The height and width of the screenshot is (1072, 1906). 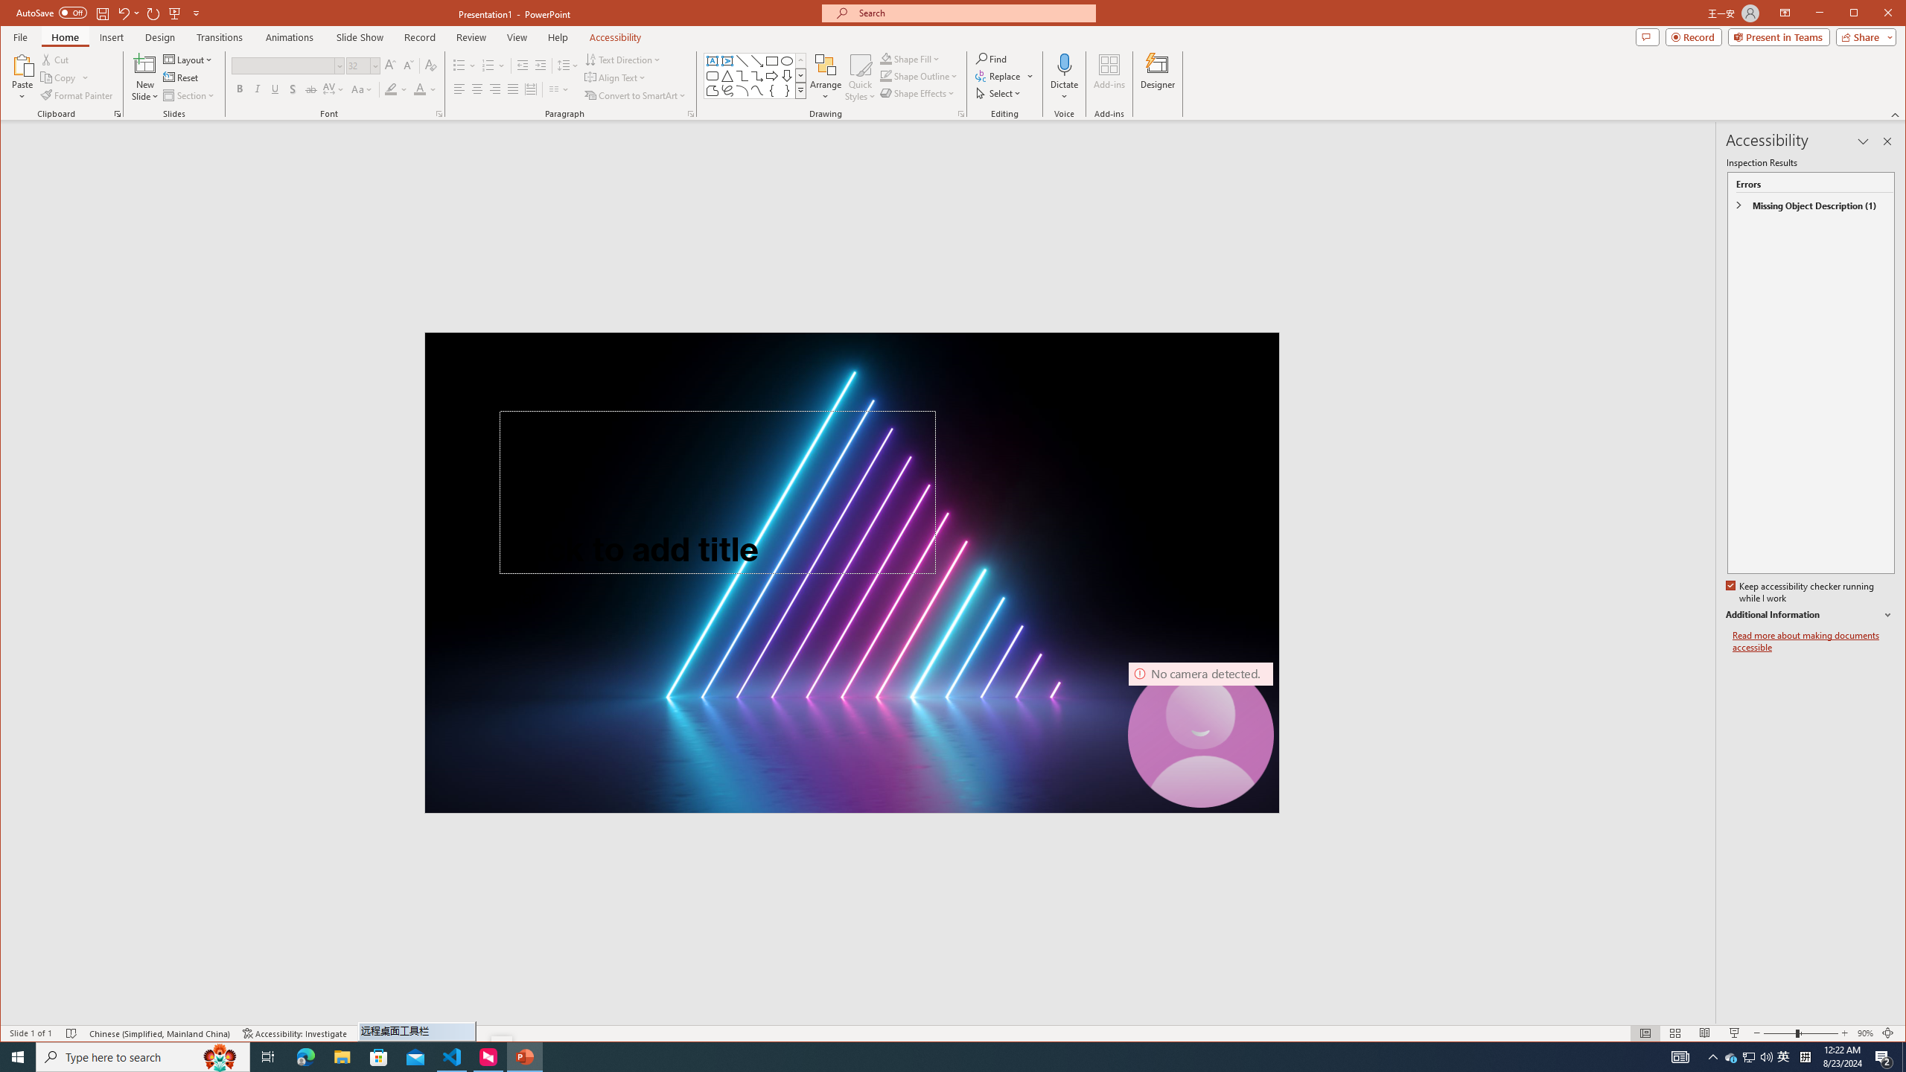 What do you see at coordinates (334, 89) in the screenshot?
I see `Character Spacing` at bounding box center [334, 89].